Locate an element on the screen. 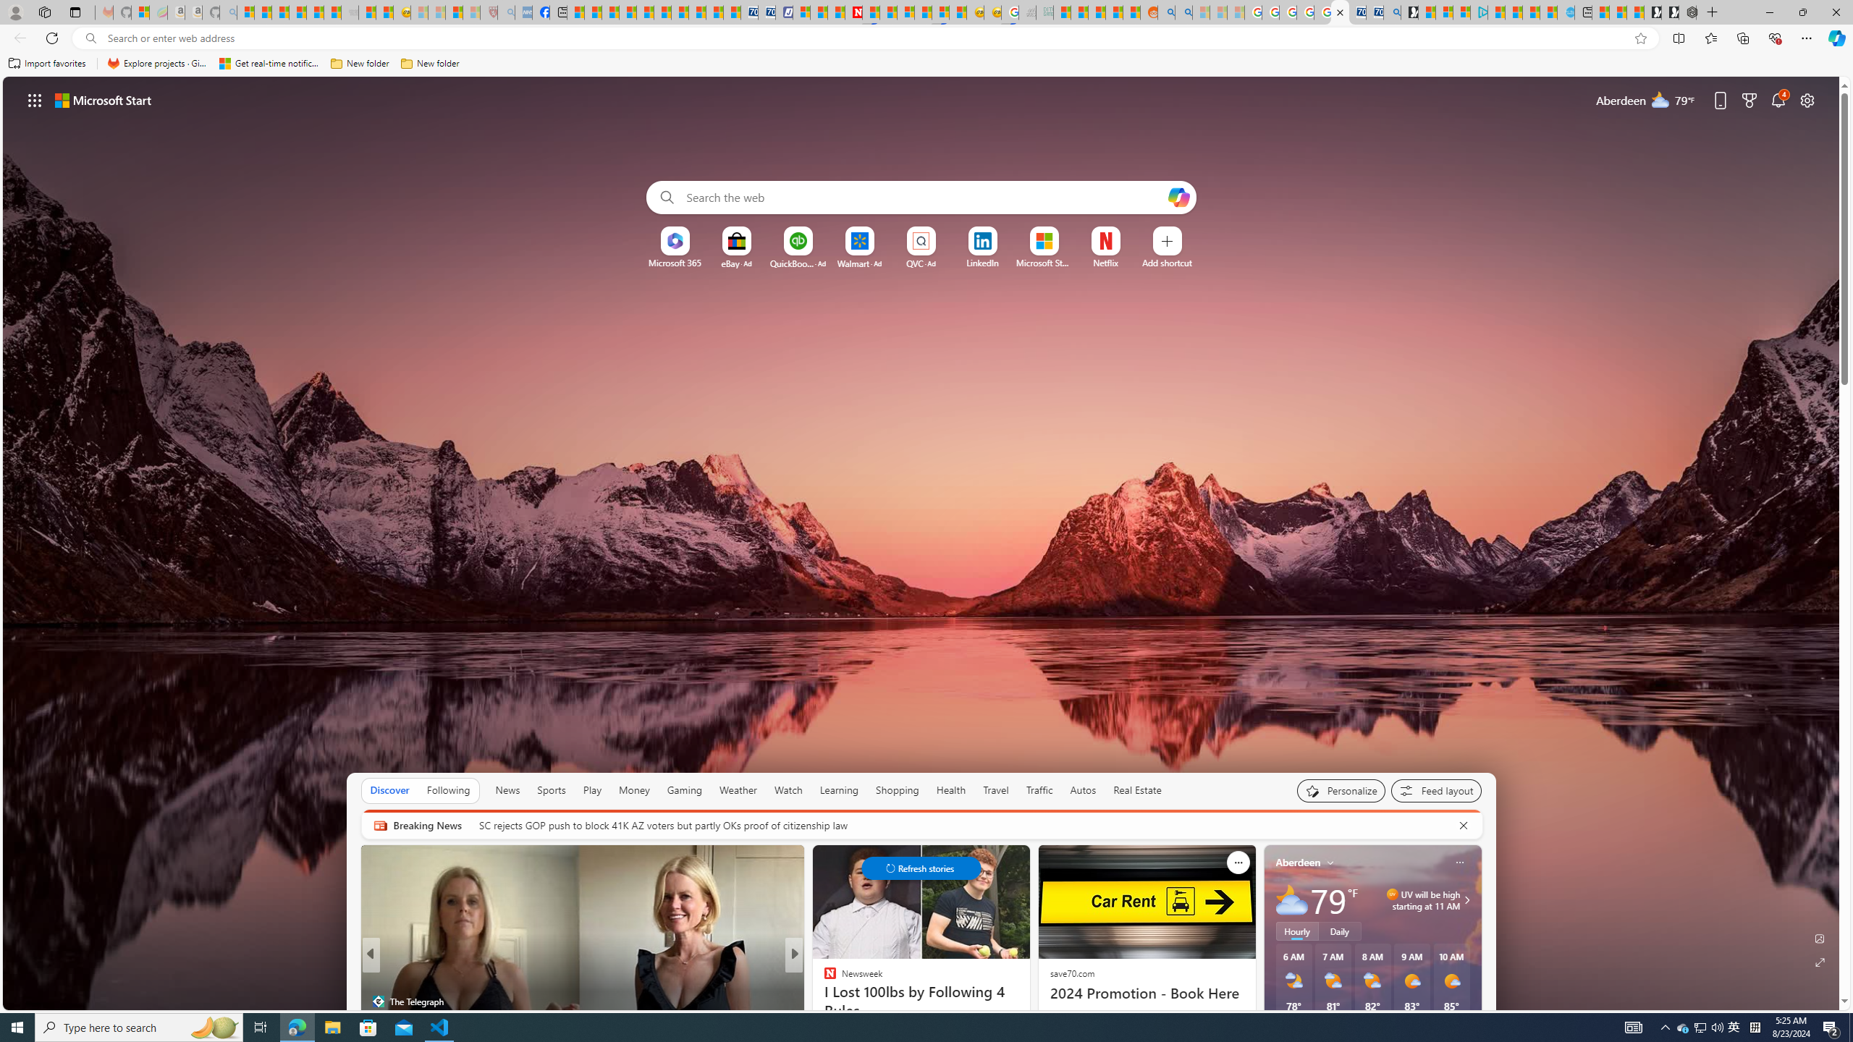 This screenshot has width=1853, height=1042. Real Estate is located at coordinates (1138, 790).